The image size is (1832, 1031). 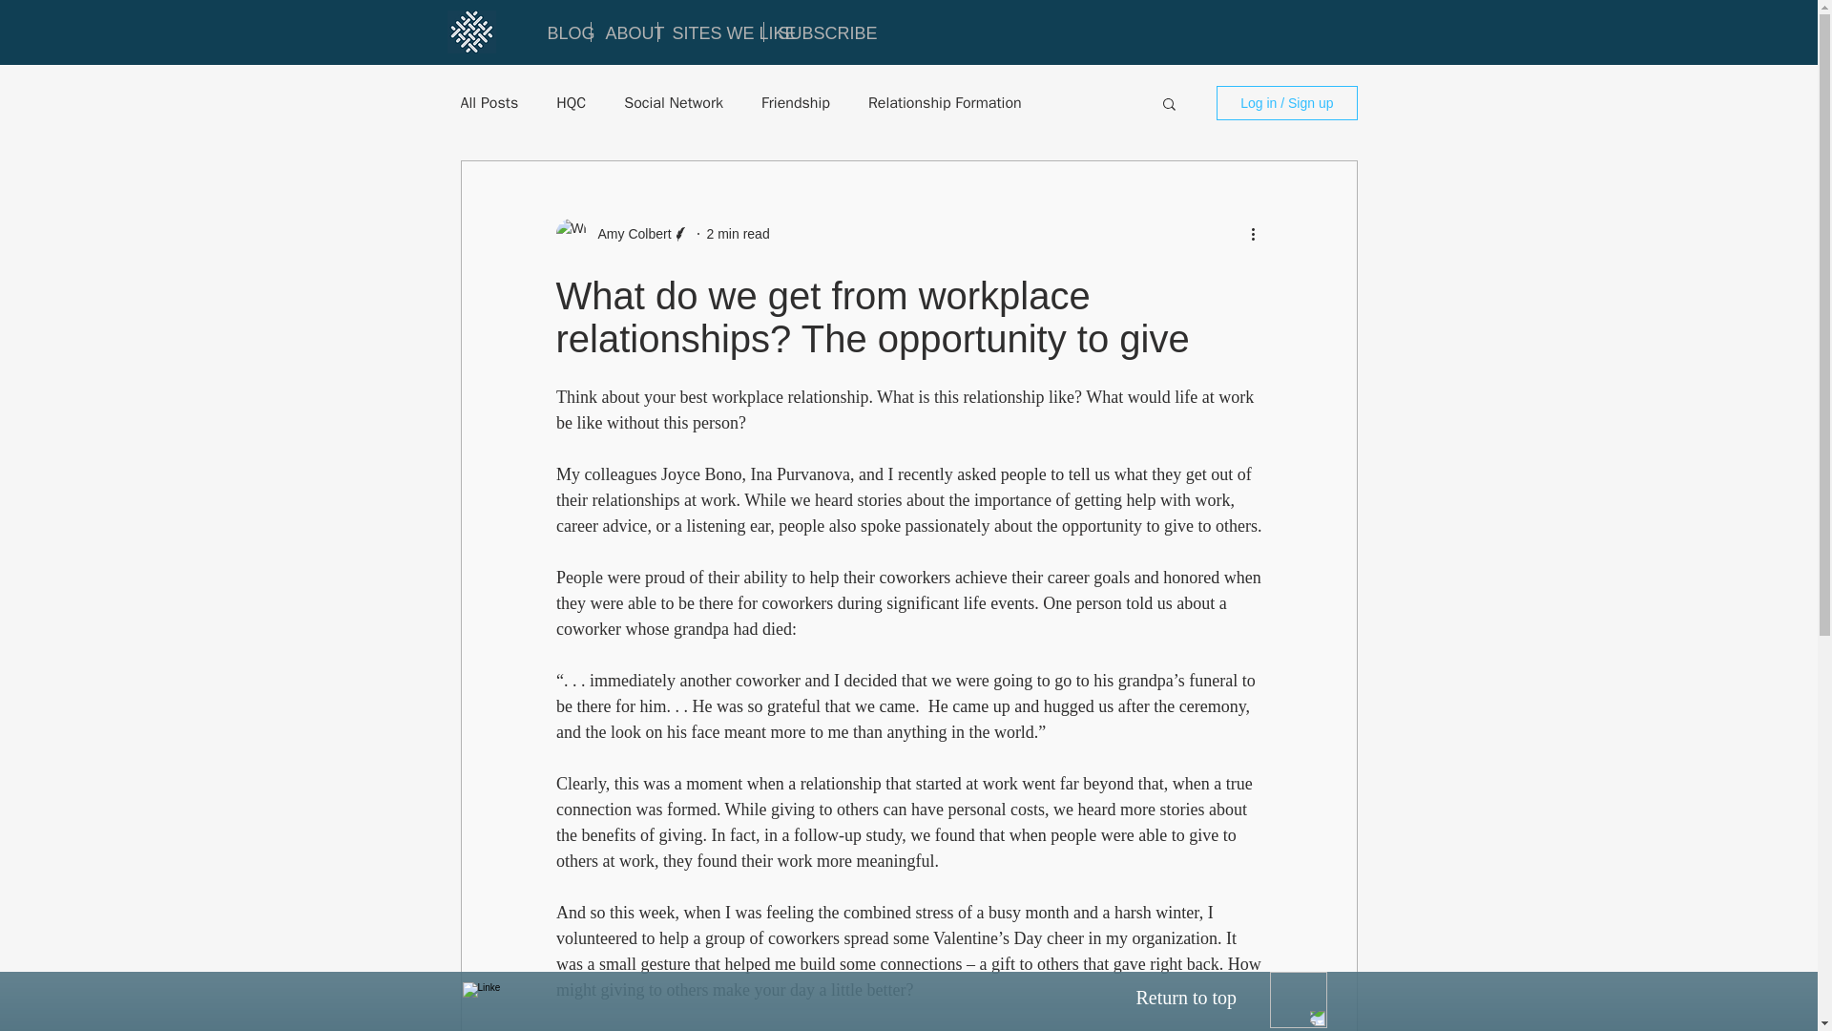 What do you see at coordinates (628, 233) in the screenshot?
I see `Amy Colbert` at bounding box center [628, 233].